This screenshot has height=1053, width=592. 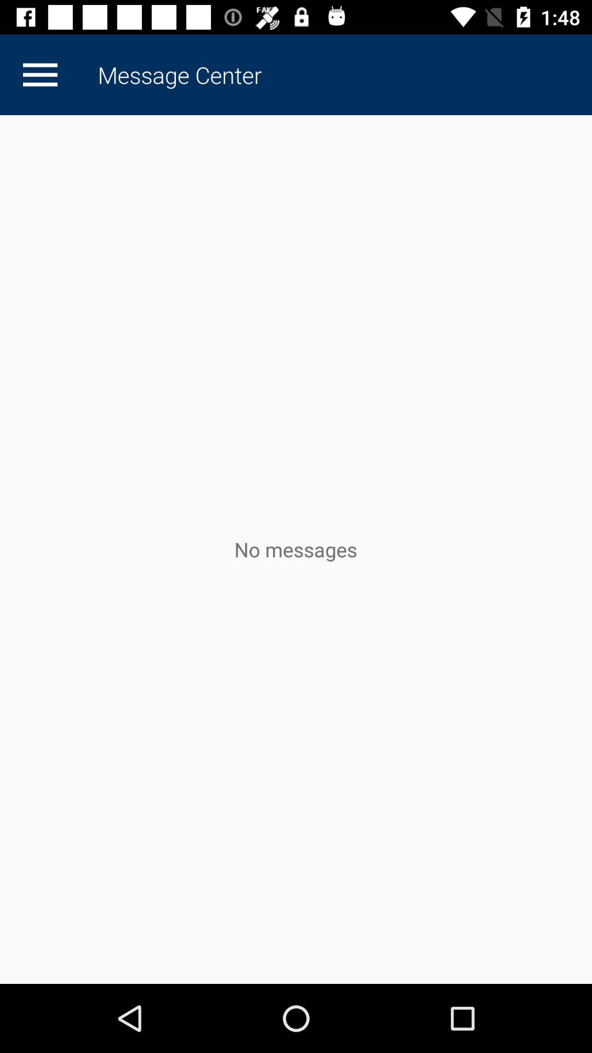 What do you see at coordinates (40, 75) in the screenshot?
I see `click the icon to the left of the message center item` at bounding box center [40, 75].